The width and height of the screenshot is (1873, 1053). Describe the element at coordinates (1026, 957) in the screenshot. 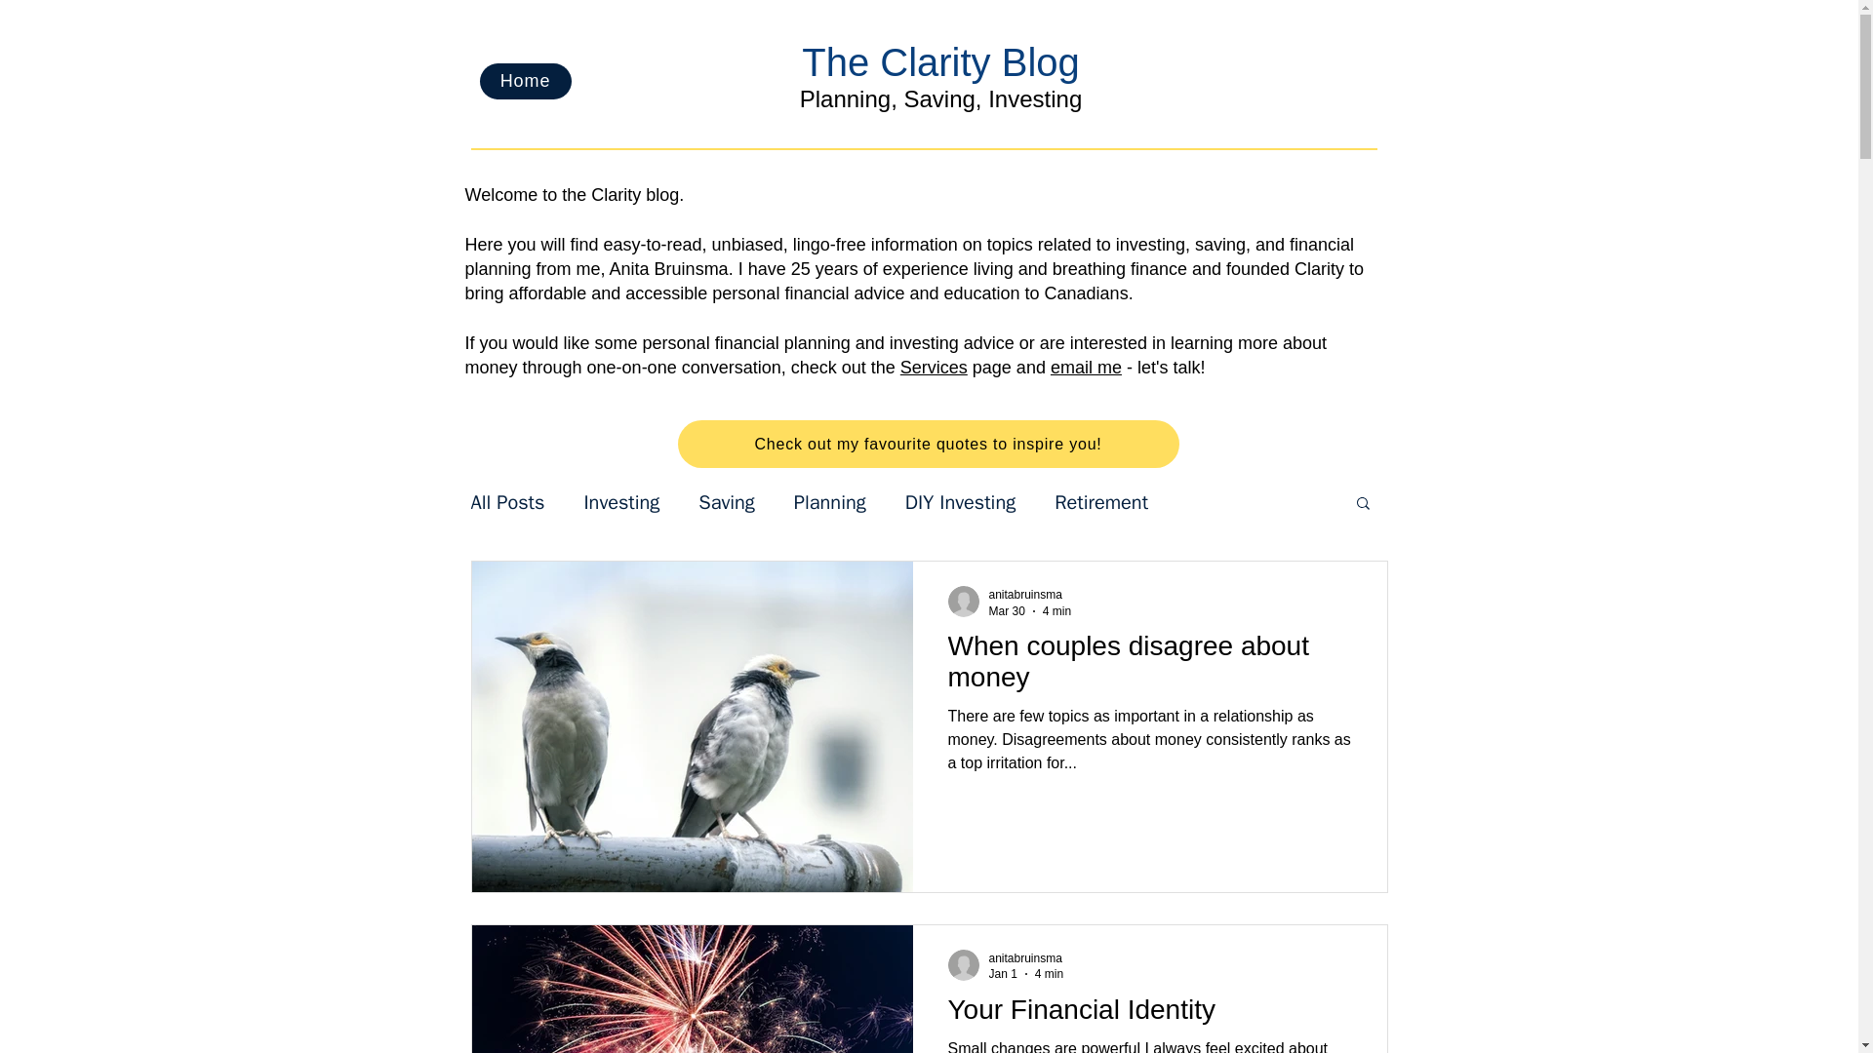

I see `anitabruinsma` at that location.